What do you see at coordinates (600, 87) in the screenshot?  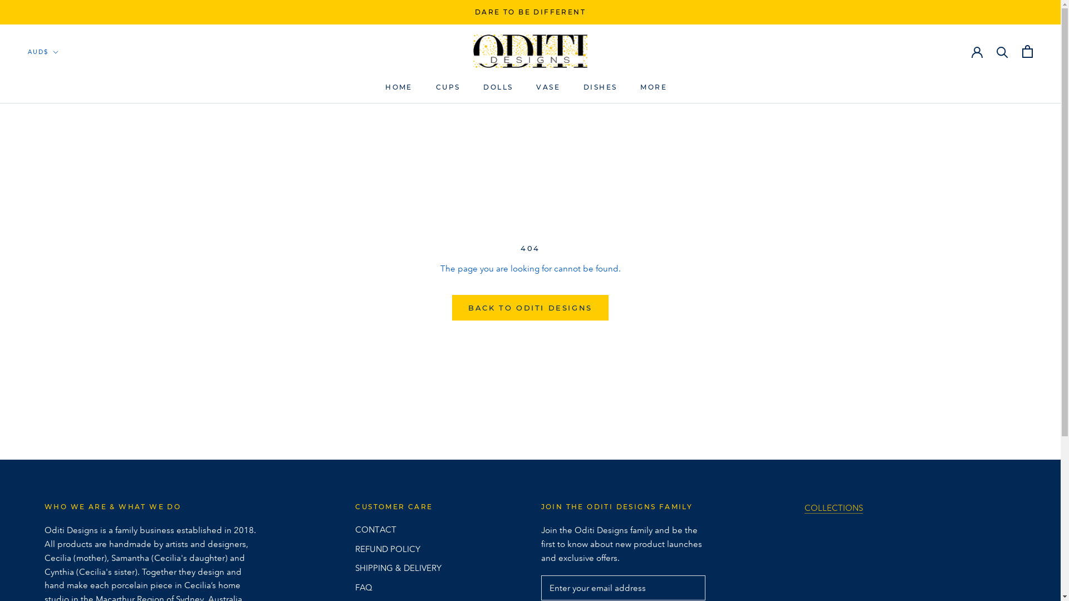 I see `DISHES
DISHES` at bounding box center [600, 87].